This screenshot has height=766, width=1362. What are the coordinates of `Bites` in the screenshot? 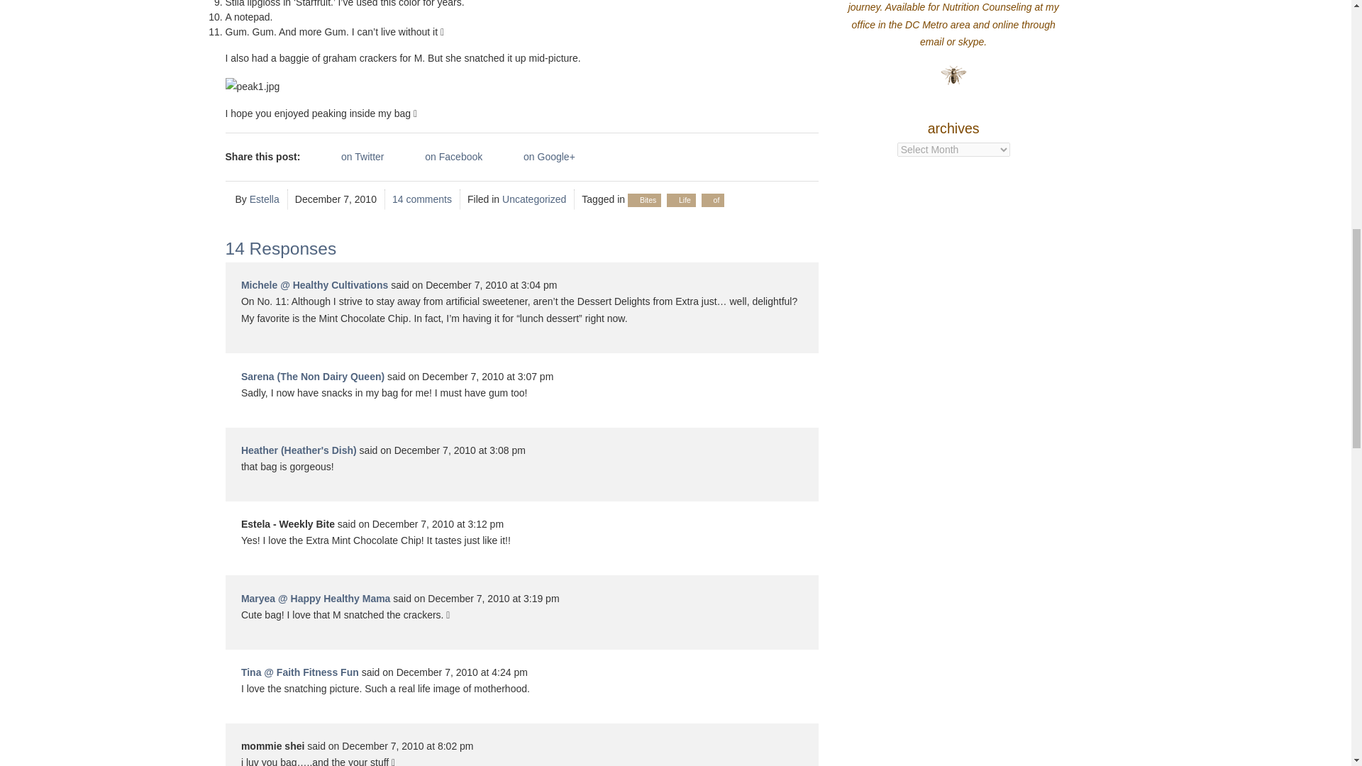 It's located at (648, 200).